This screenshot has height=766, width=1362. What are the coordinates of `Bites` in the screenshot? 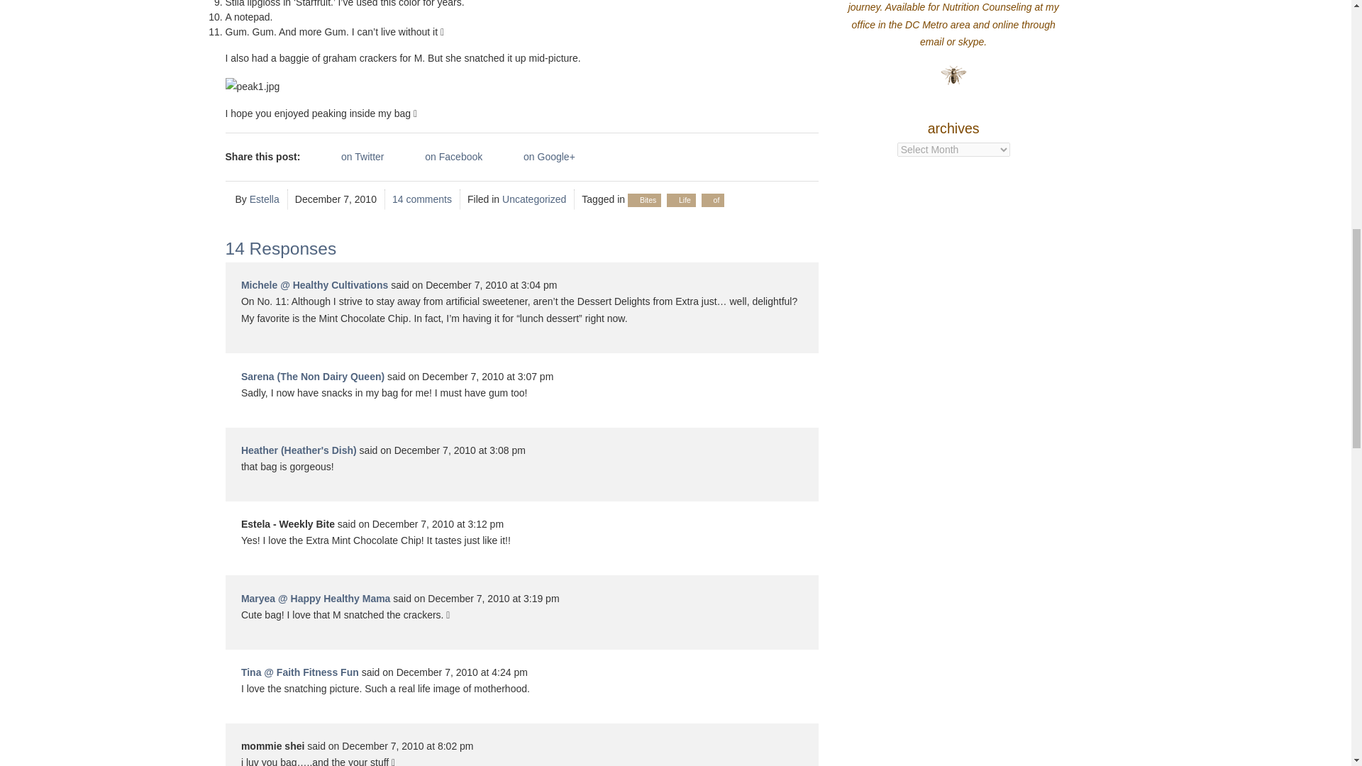 It's located at (648, 200).